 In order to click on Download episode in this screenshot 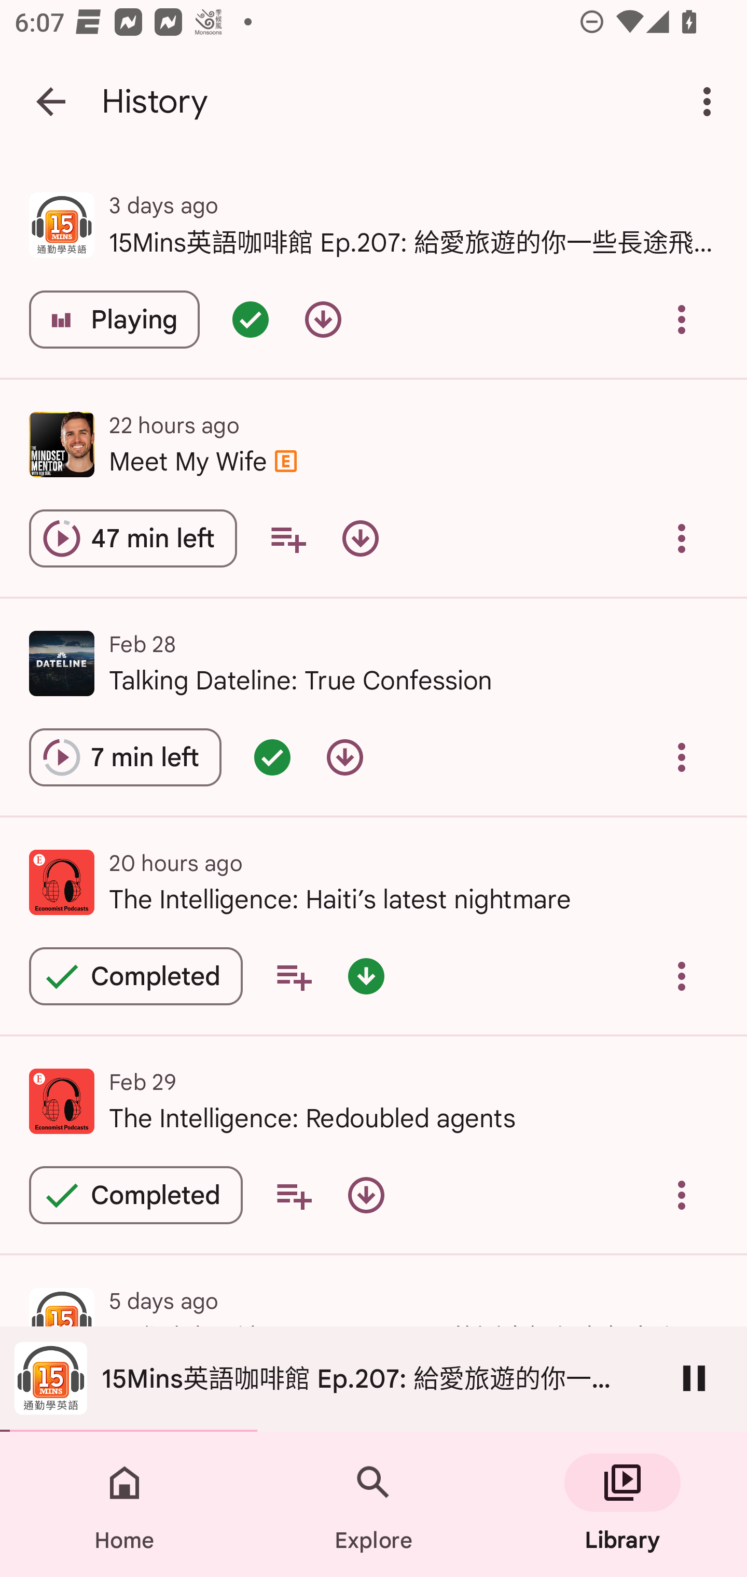, I will do `click(344, 757)`.